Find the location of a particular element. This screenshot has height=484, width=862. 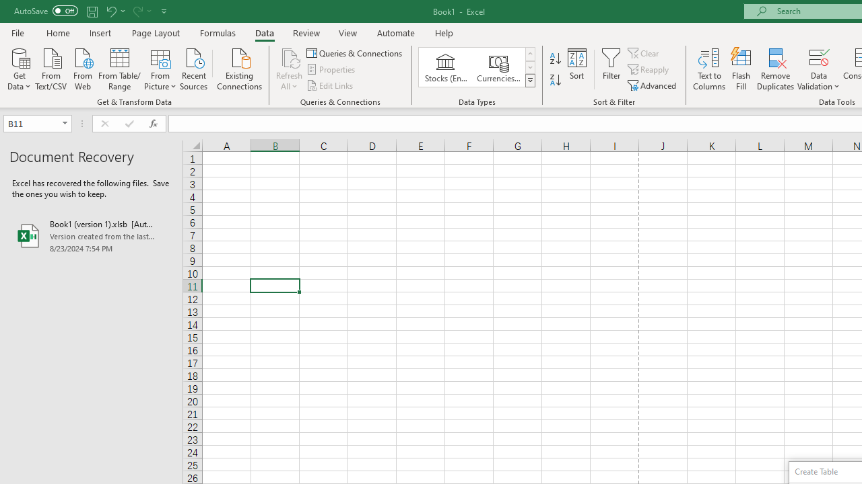

Get Data is located at coordinates (19, 68).